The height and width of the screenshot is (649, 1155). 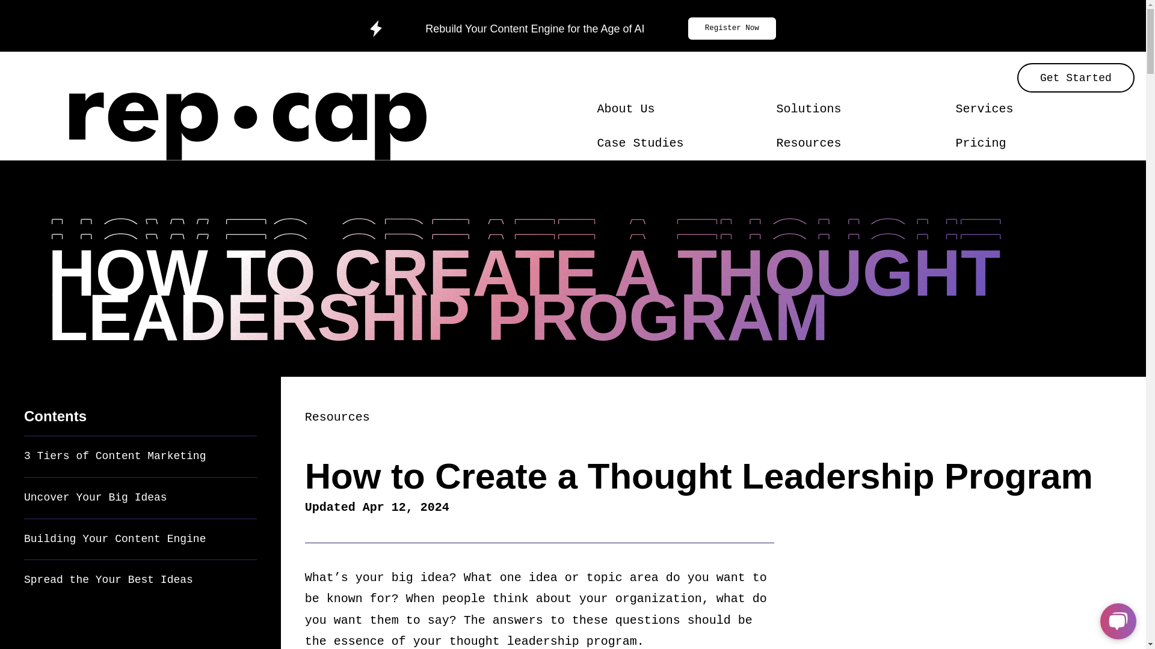 I want to click on Solutions, so click(x=808, y=109).